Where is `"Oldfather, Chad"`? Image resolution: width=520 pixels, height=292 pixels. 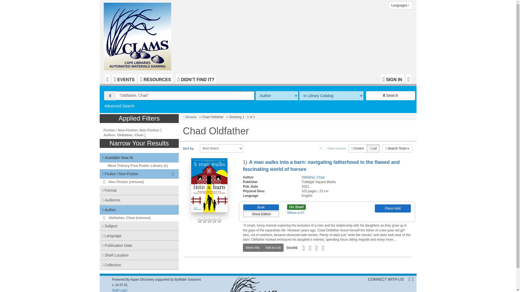
"Oldfather, Chad" is located at coordinates (185, 96).